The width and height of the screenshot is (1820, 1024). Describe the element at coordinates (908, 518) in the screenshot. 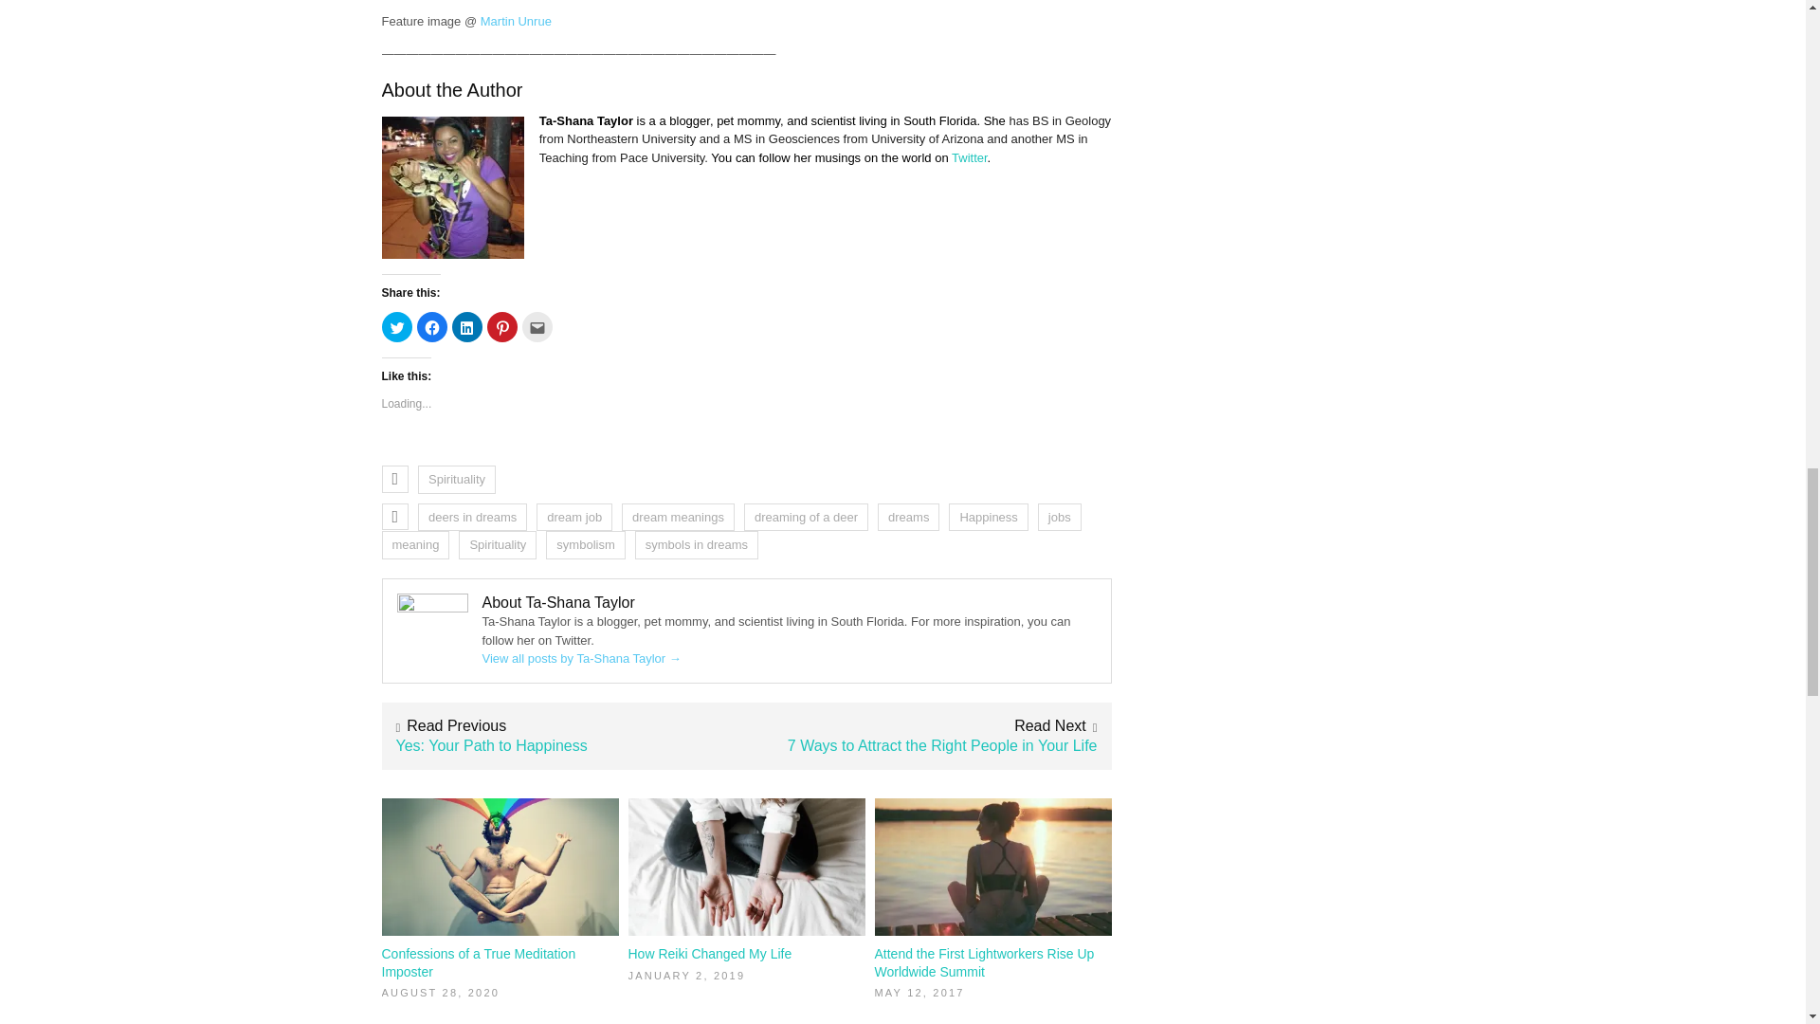

I see `dreams` at that location.